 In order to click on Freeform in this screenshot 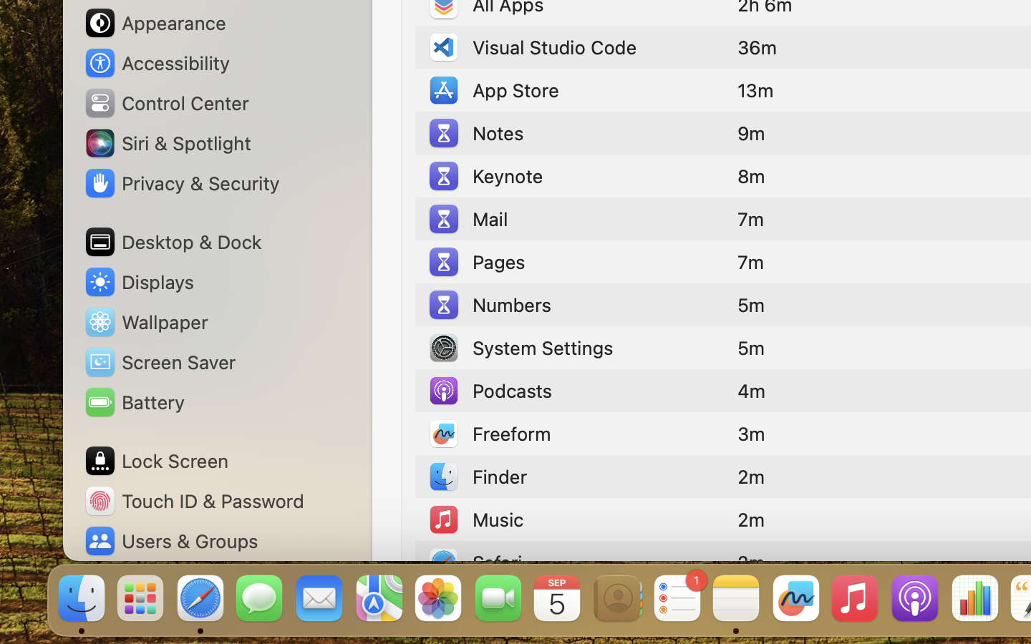, I will do `click(489, 434)`.